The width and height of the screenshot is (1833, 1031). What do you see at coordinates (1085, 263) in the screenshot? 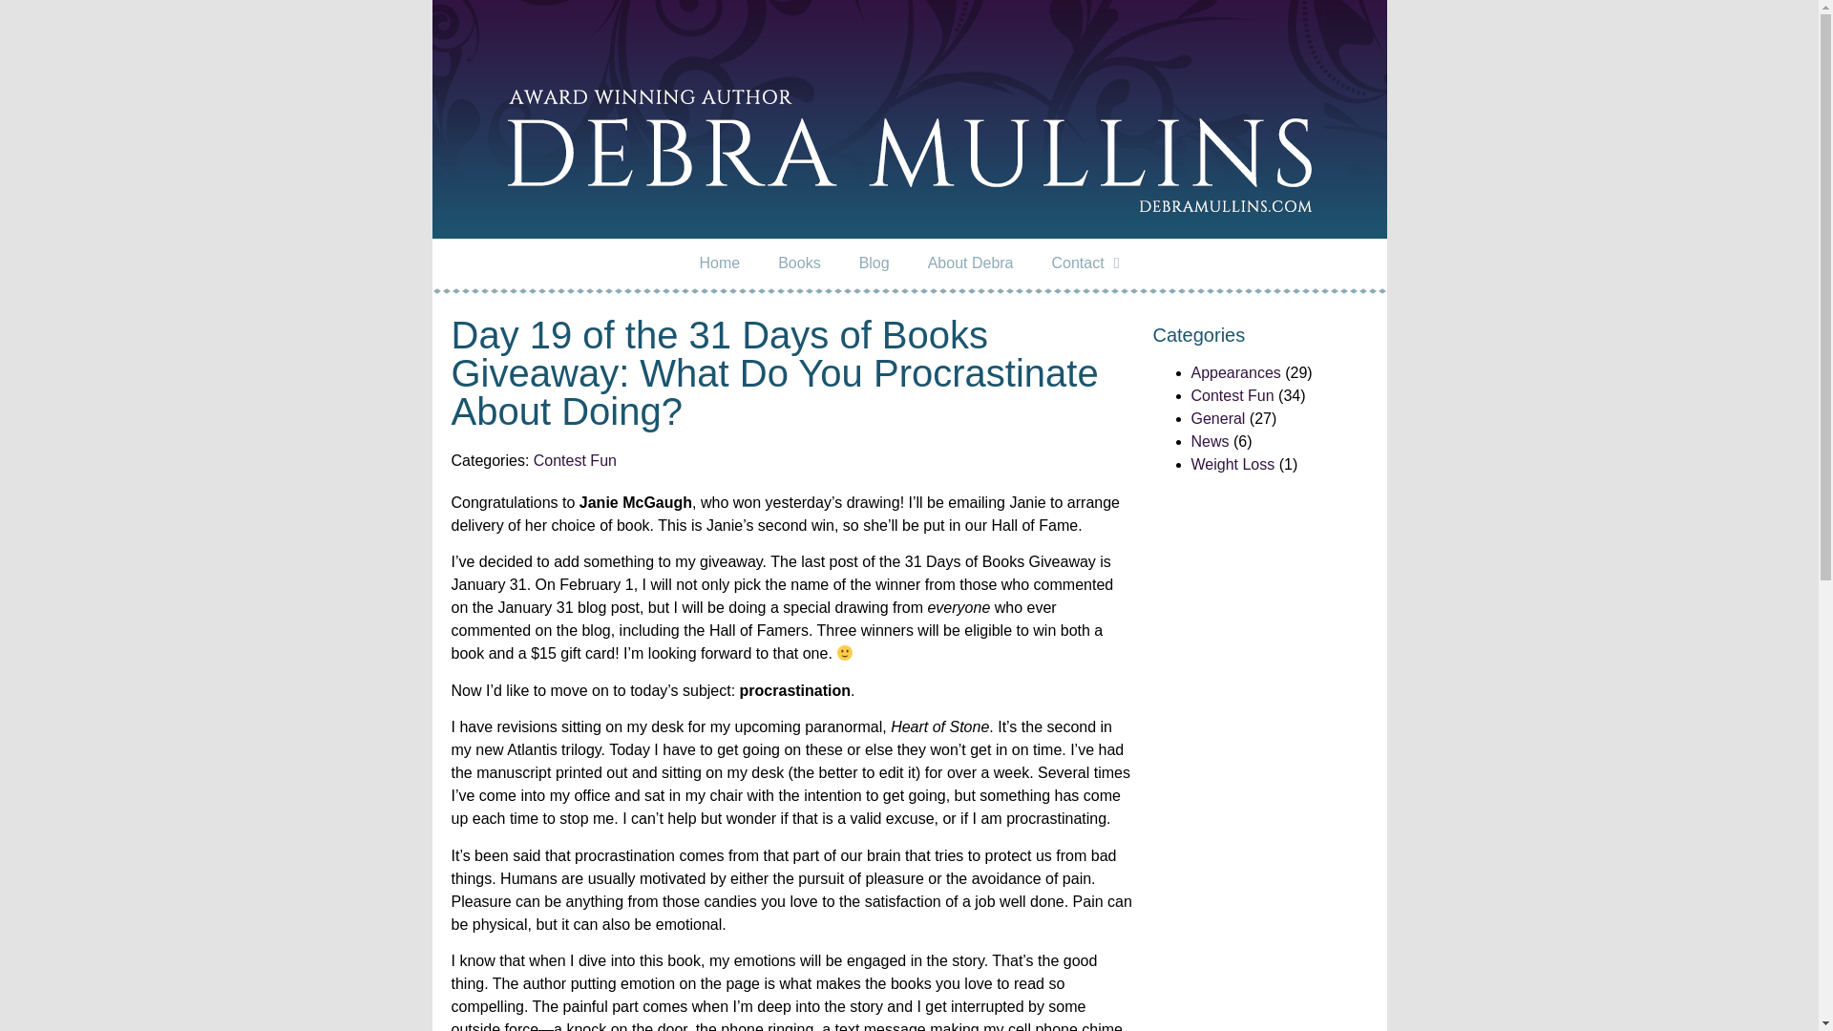
I see `Contact` at bounding box center [1085, 263].